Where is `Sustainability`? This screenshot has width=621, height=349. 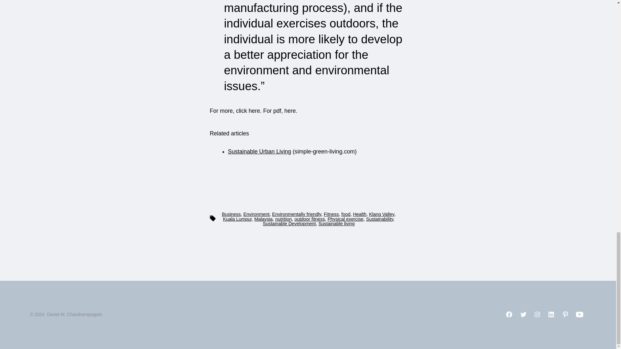
Sustainability is located at coordinates (380, 219).